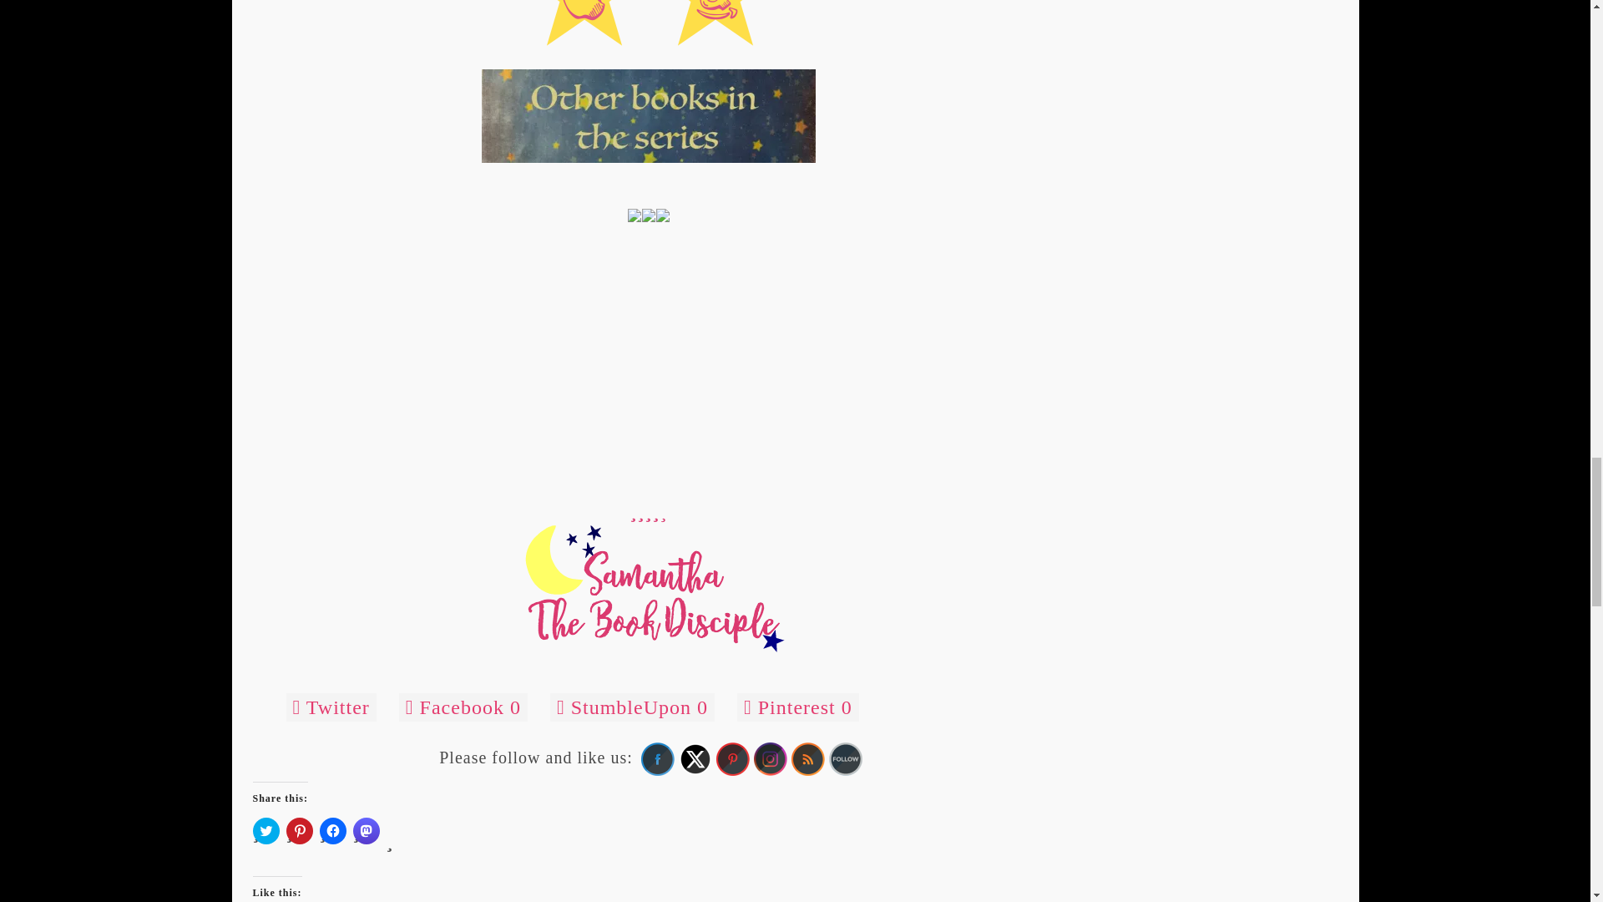  Describe the element at coordinates (695, 758) in the screenshot. I see `Twitter` at that location.